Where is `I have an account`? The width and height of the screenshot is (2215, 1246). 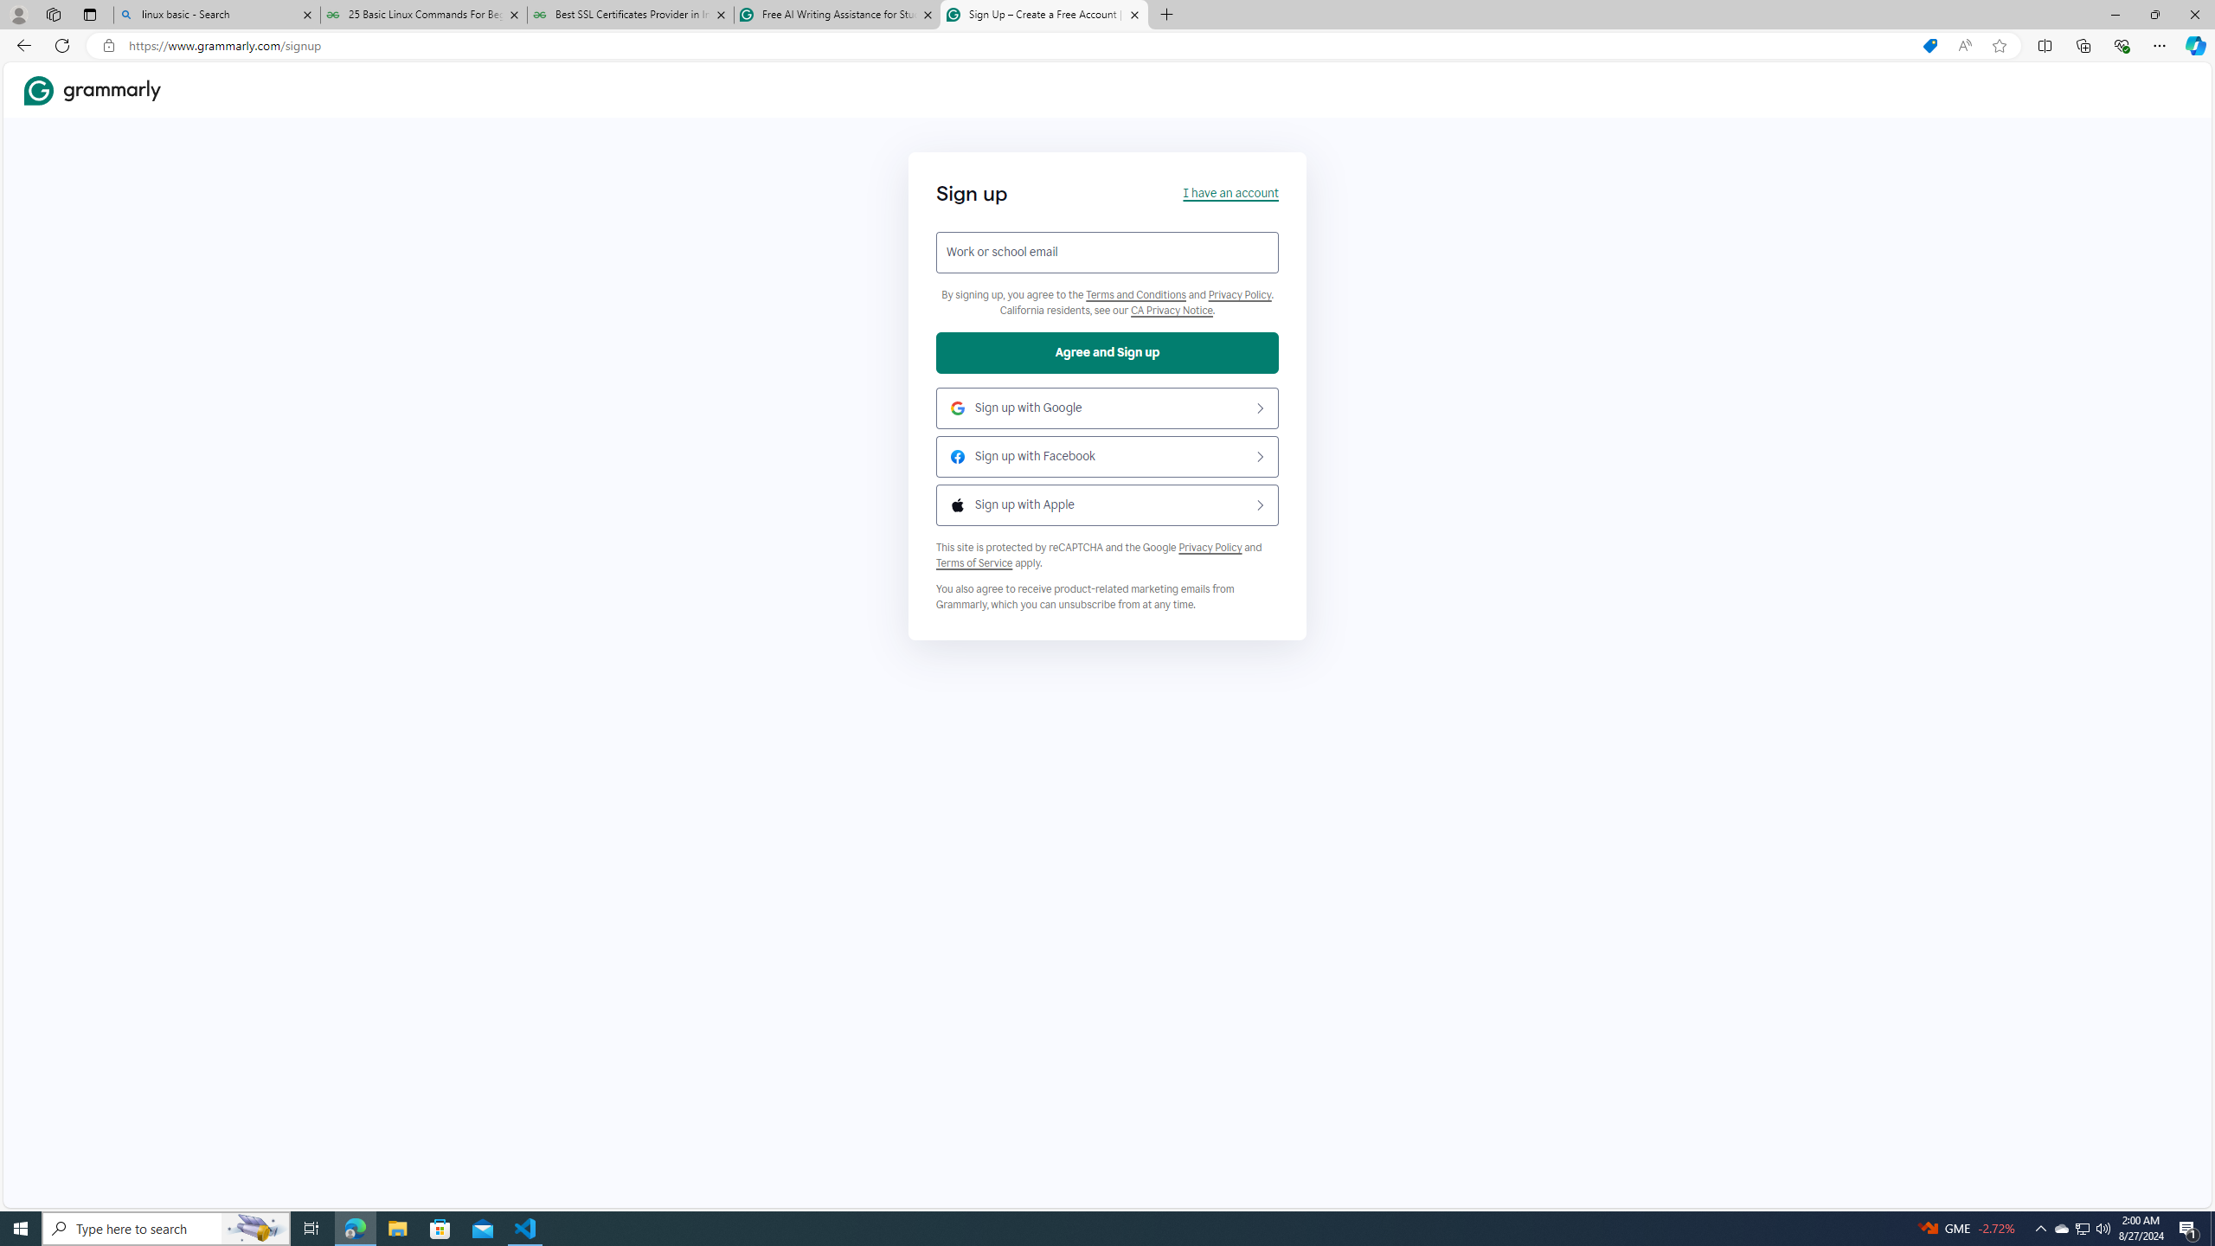
I have an account is located at coordinates (1230, 192).